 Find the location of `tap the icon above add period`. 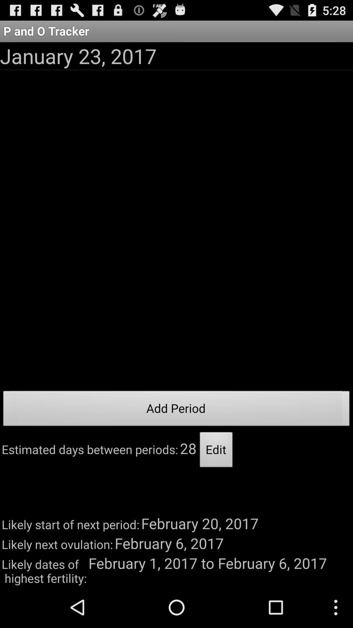

tap the icon above add period is located at coordinates (78, 56).